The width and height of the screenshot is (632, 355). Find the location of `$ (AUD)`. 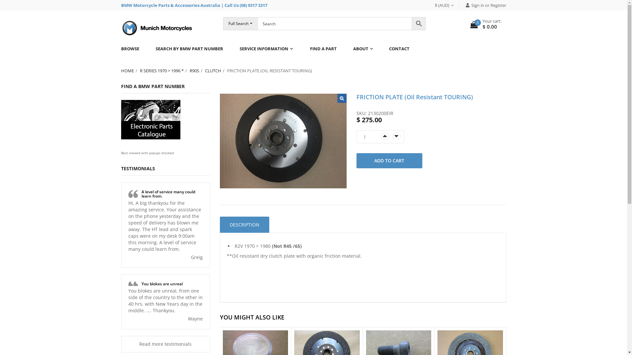

$ (AUD) is located at coordinates (447, 5).